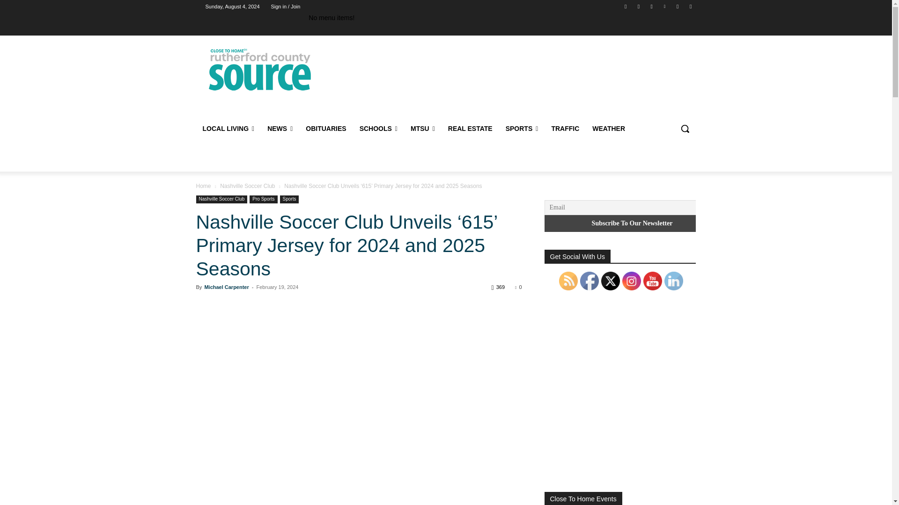 The width and height of the screenshot is (899, 505). What do you see at coordinates (639, 6) in the screenshot?
I see `Flipboard` at bounding box center [639, 6].